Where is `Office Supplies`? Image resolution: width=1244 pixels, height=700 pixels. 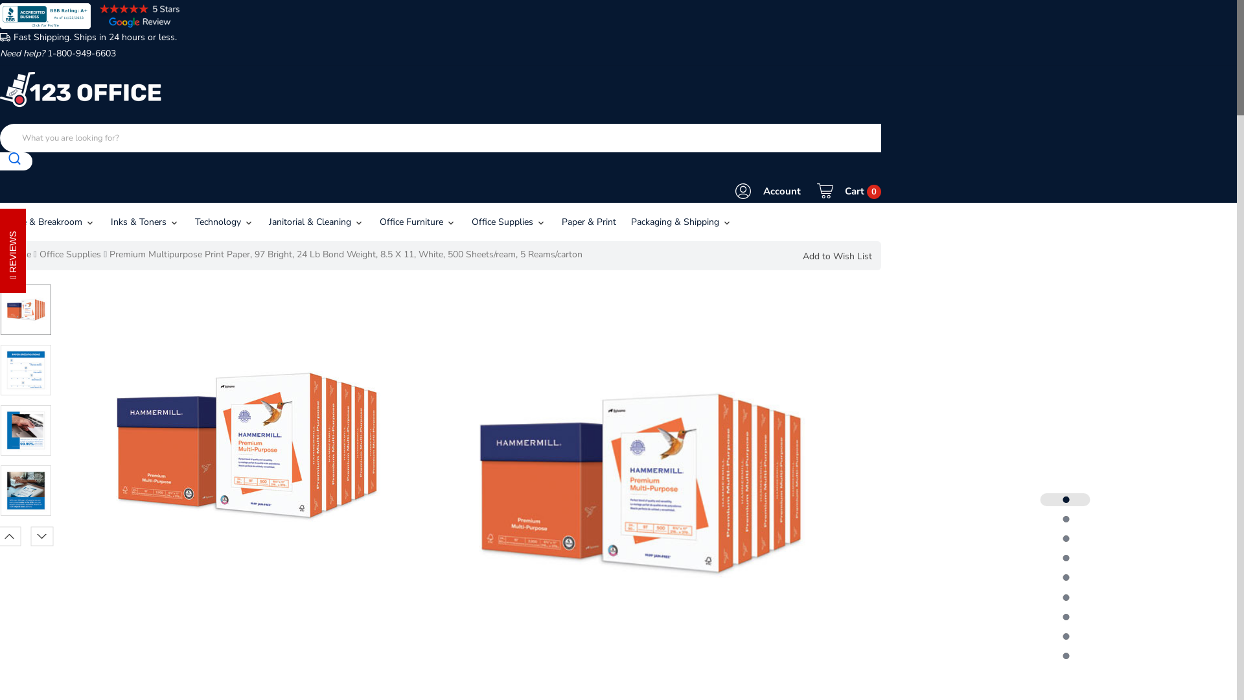 Office Supplies is located at coordinates (70, 254).